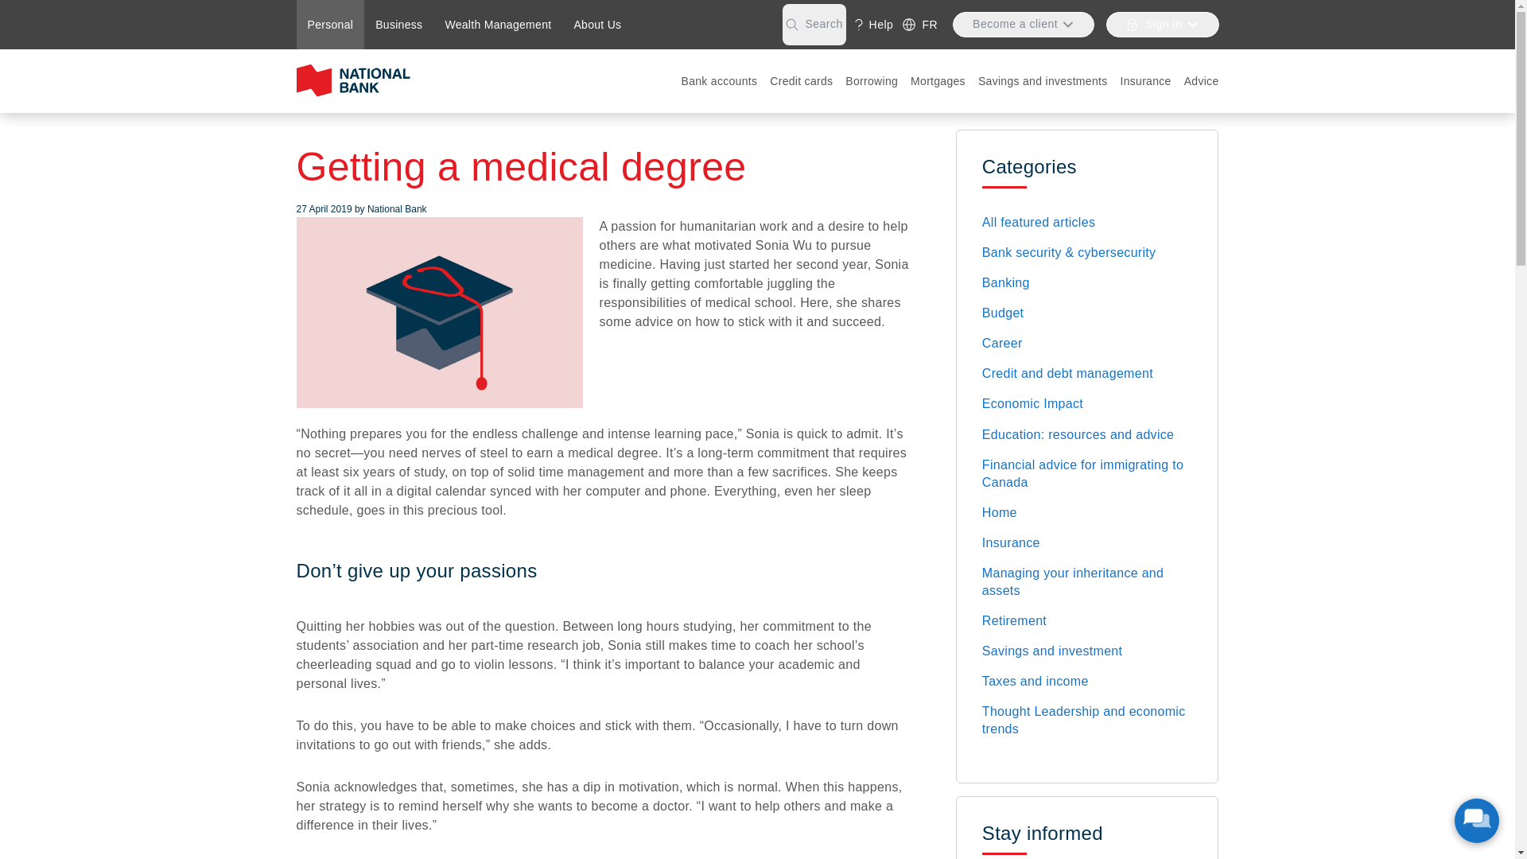 The height and width of the screenshot is (859, 1527). I want to click on Credit cards, so click(801, 81).